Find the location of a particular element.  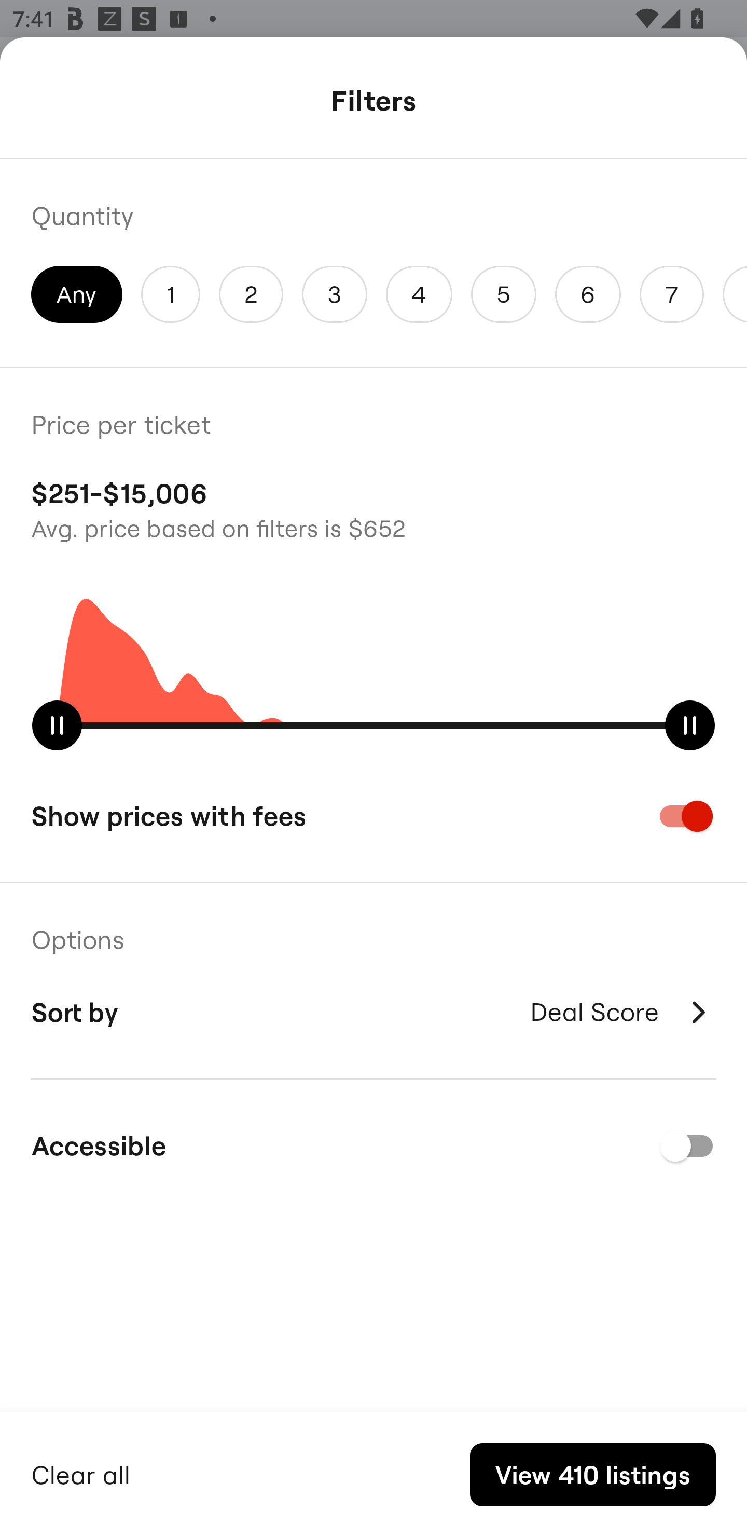

3 is located at coordinates (335, 294).